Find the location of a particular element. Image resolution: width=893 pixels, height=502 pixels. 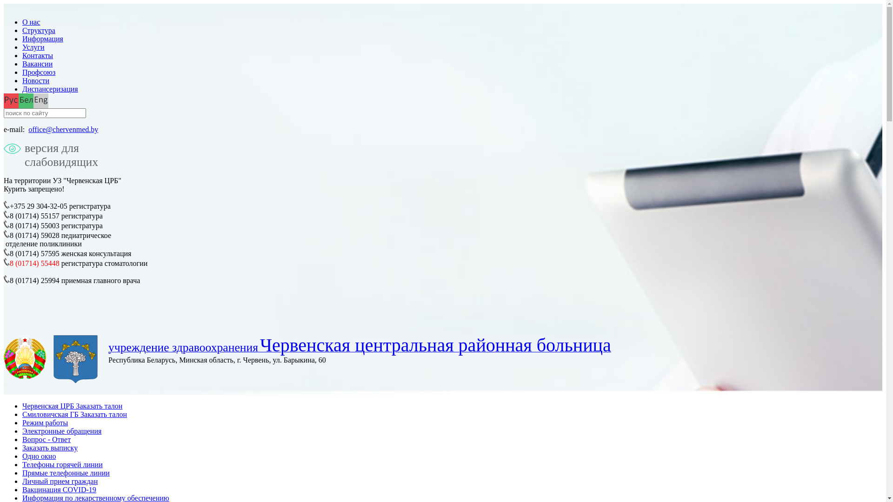

office@chervenmed.by is located at coordinates (63, 129).